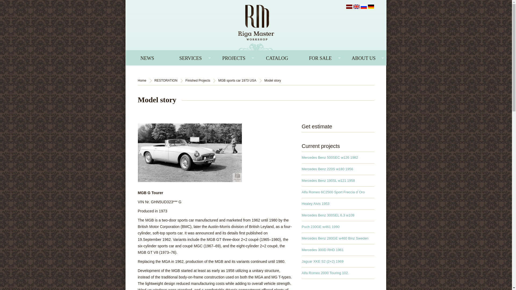  I want to click on FOR SALE, so click(320, 57).